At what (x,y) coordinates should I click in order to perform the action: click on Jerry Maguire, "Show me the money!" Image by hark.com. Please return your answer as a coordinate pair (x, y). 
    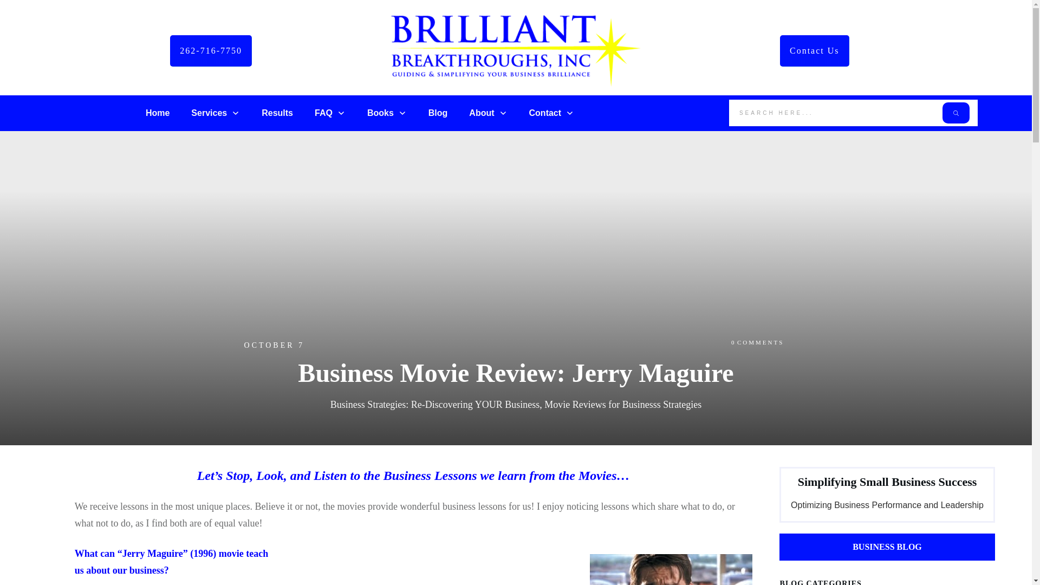
    Looking at the image, I should click on (671, 569).